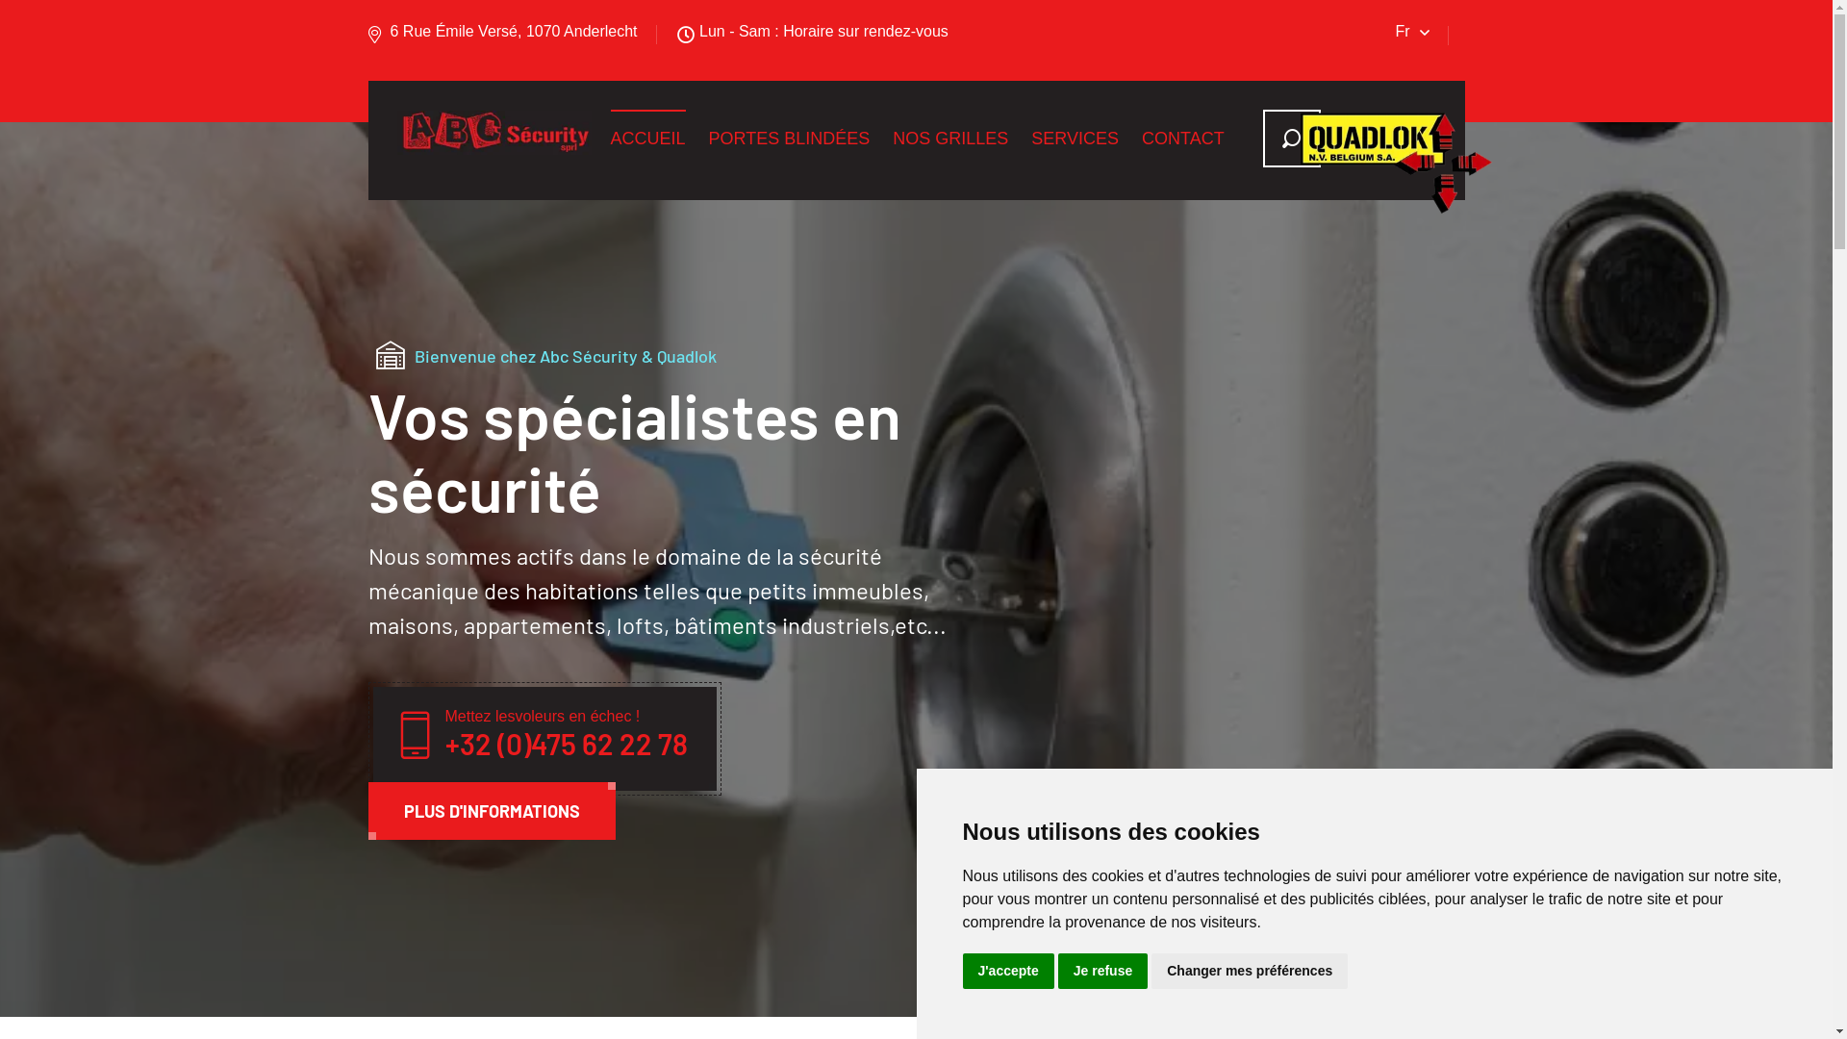 Image resolution: width=1847 pixels, height=1039 pixels. I want to click on +32 (0)475 62 22 78, so click(566, 744).